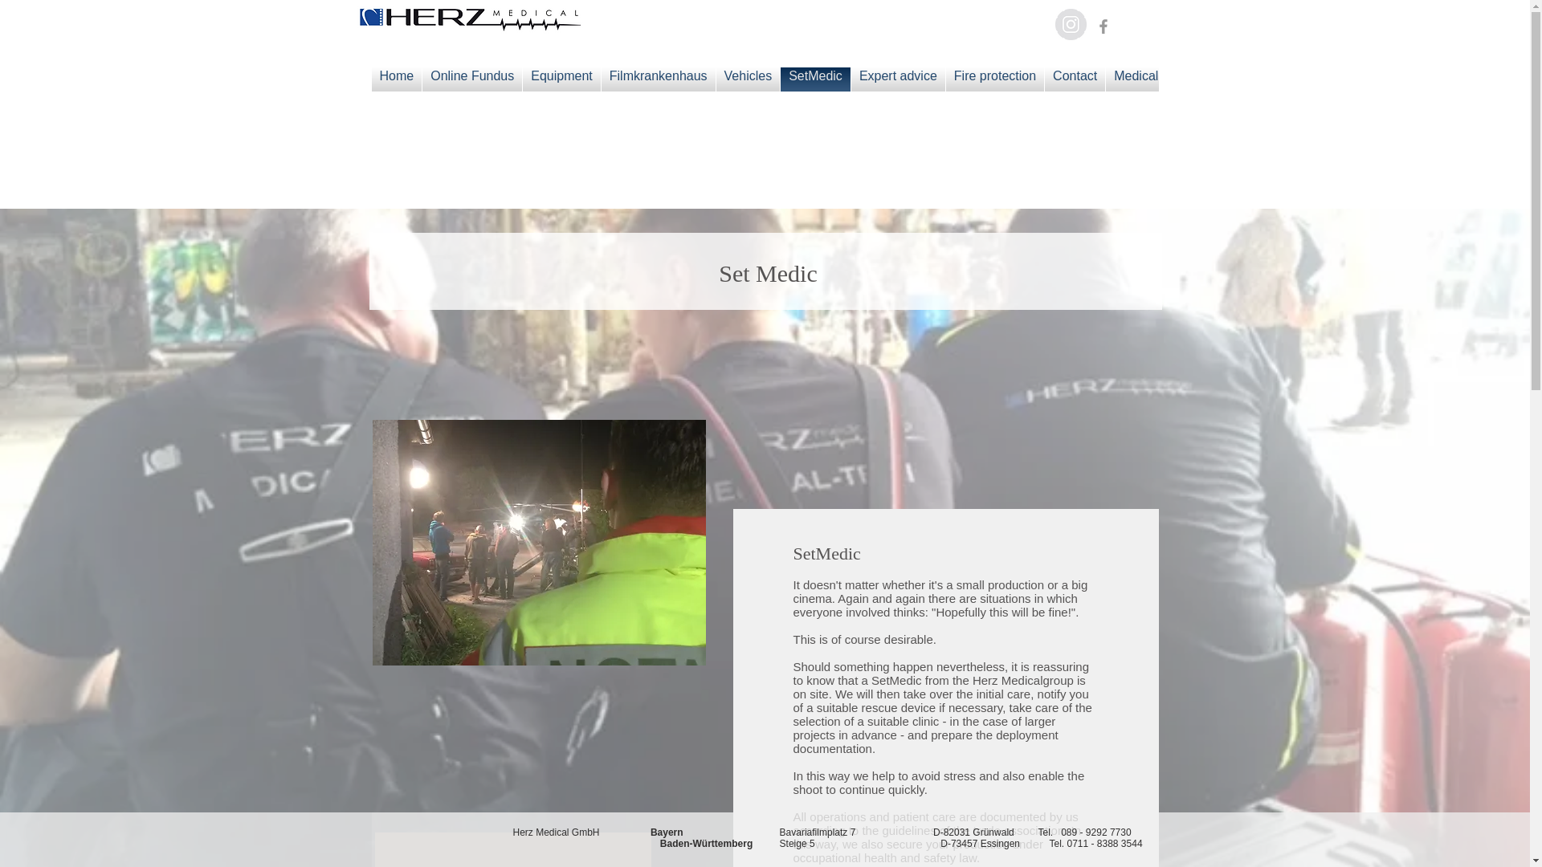 The image size is (1542, 867). I want to click on Filmkrankenhaus, so click(658, 79).